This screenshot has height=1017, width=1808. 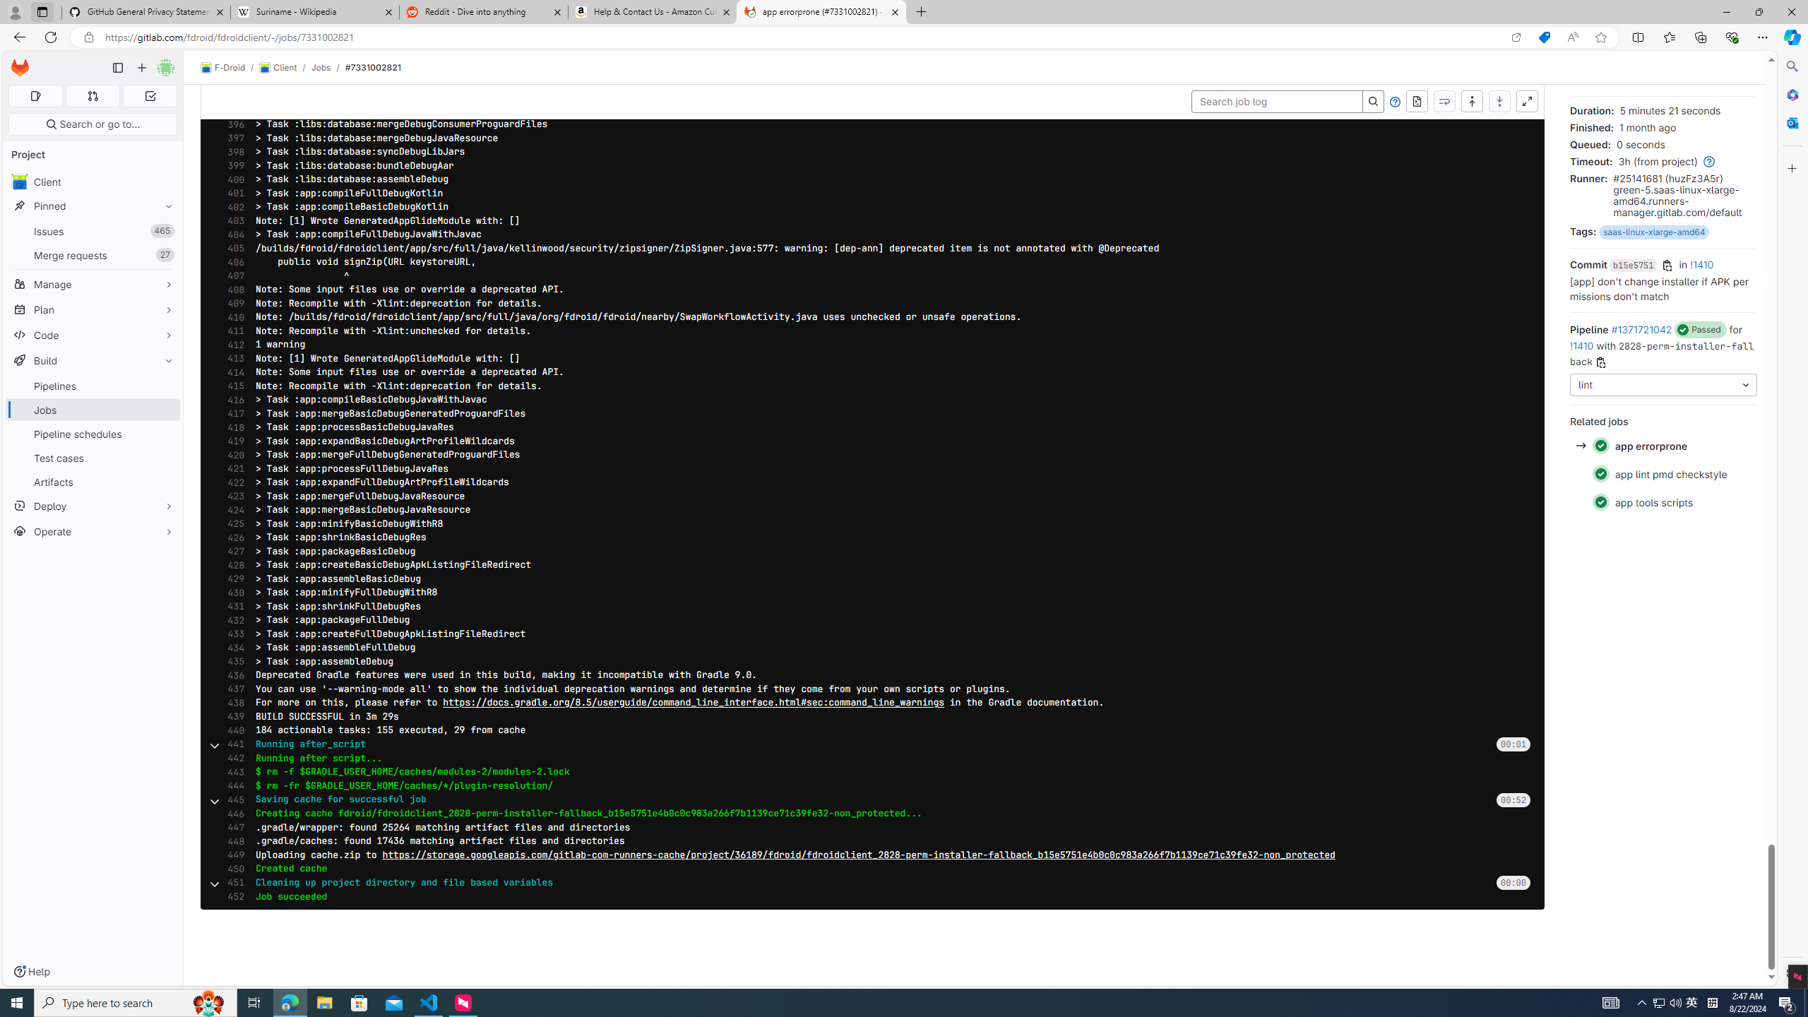 What do you see at coordinates (93, 181) in the screenshot?
I see `Client` at bounding box center [93, 181].